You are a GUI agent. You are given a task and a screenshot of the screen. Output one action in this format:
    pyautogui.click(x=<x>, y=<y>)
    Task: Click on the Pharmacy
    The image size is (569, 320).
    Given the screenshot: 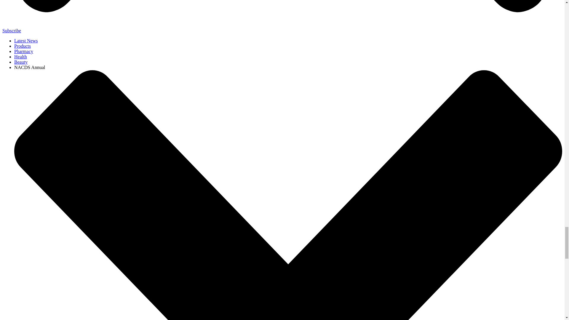 What is the action you would take?
    pyautogui.click(x=24, y=52)
    